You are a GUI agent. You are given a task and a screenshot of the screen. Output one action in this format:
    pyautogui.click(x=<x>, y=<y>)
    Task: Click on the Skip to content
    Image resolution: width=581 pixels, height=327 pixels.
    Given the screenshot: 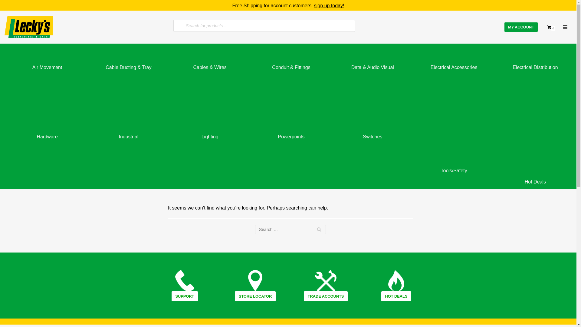 What is the action you would take?
    pyautogui.click(x=6, y=13)
    